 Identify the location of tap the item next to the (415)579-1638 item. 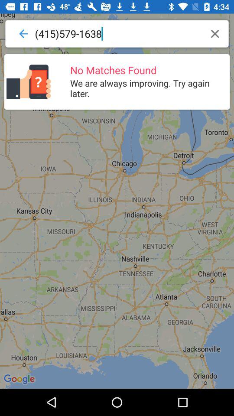
(215, 34).